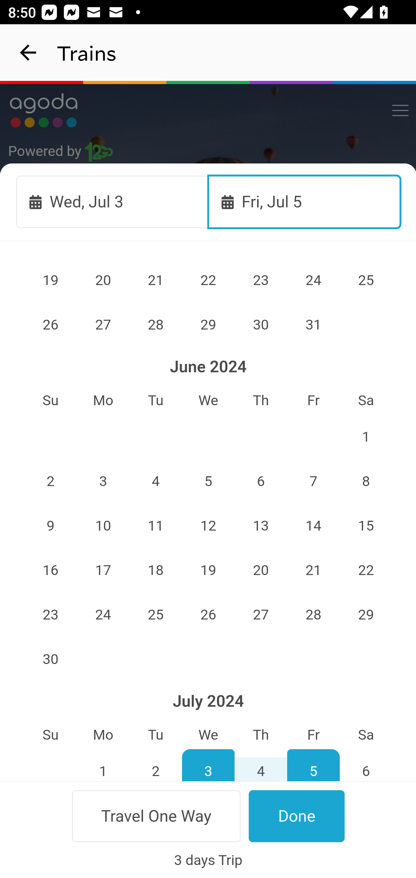  What do you see at coordinates (313, 615) in the screenshot?
I see `28` at bounding box center [313, 615].